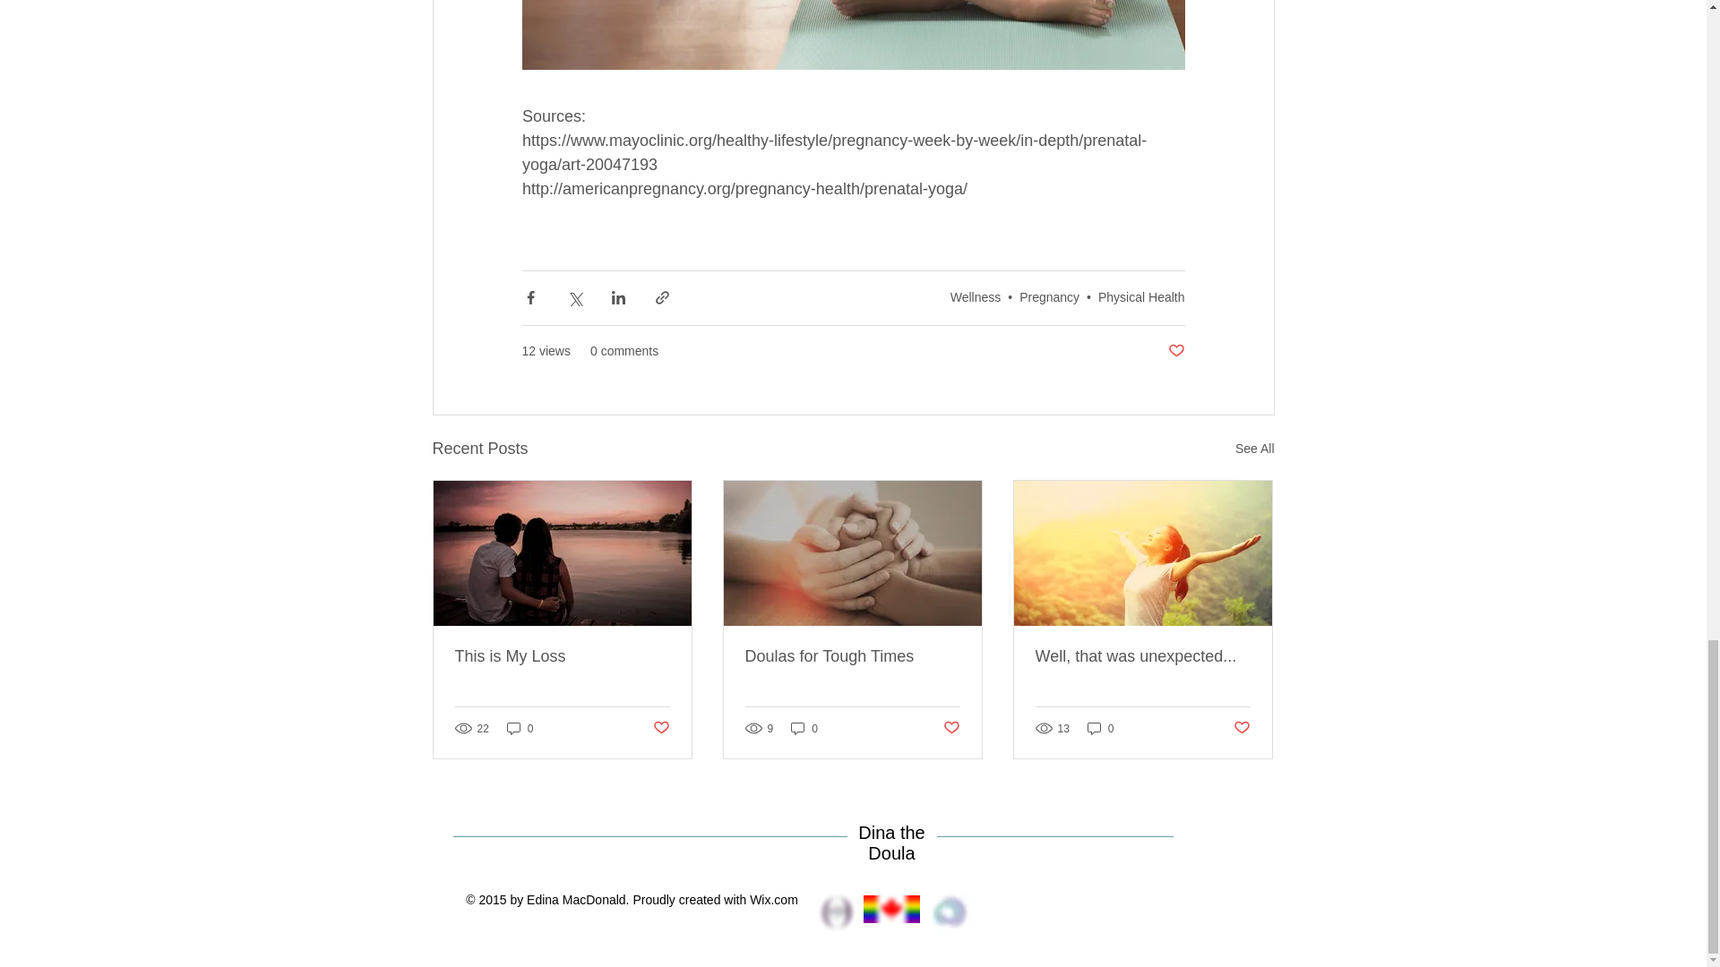  Describe the element at coordinates (1141, 297) in the screenshot. I see `Physical Health` at that location.